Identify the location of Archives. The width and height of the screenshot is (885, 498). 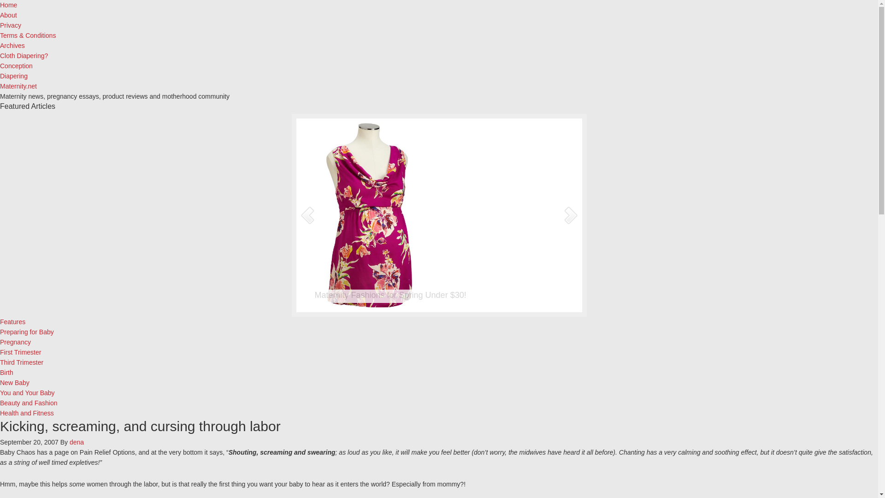
(12, 45).